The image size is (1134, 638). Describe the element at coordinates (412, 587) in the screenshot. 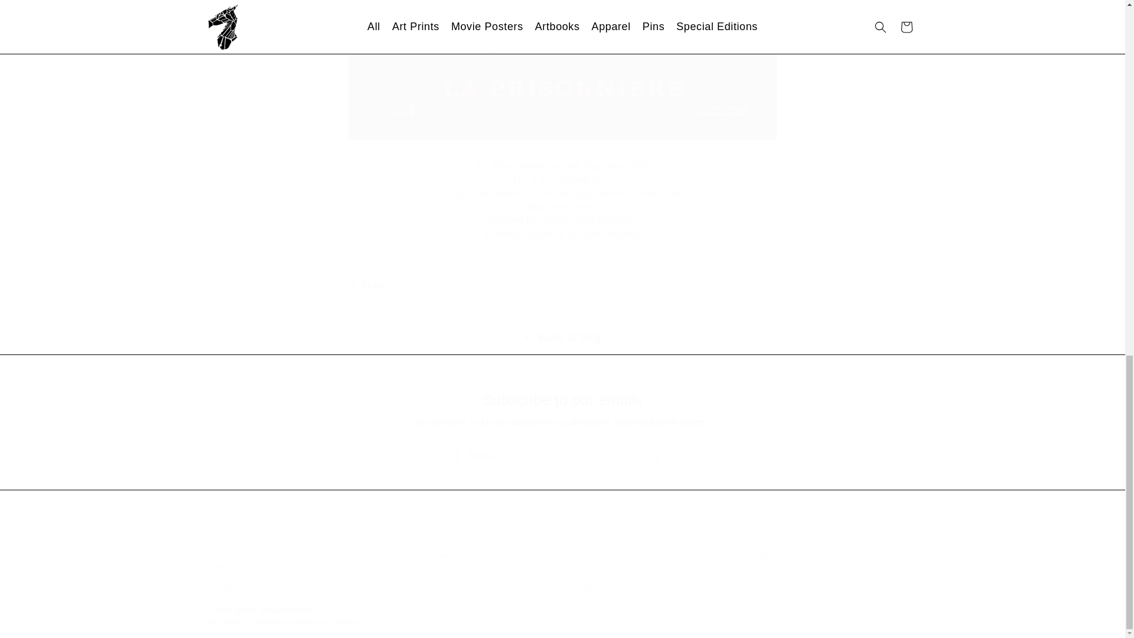

I see `Share` at that location.